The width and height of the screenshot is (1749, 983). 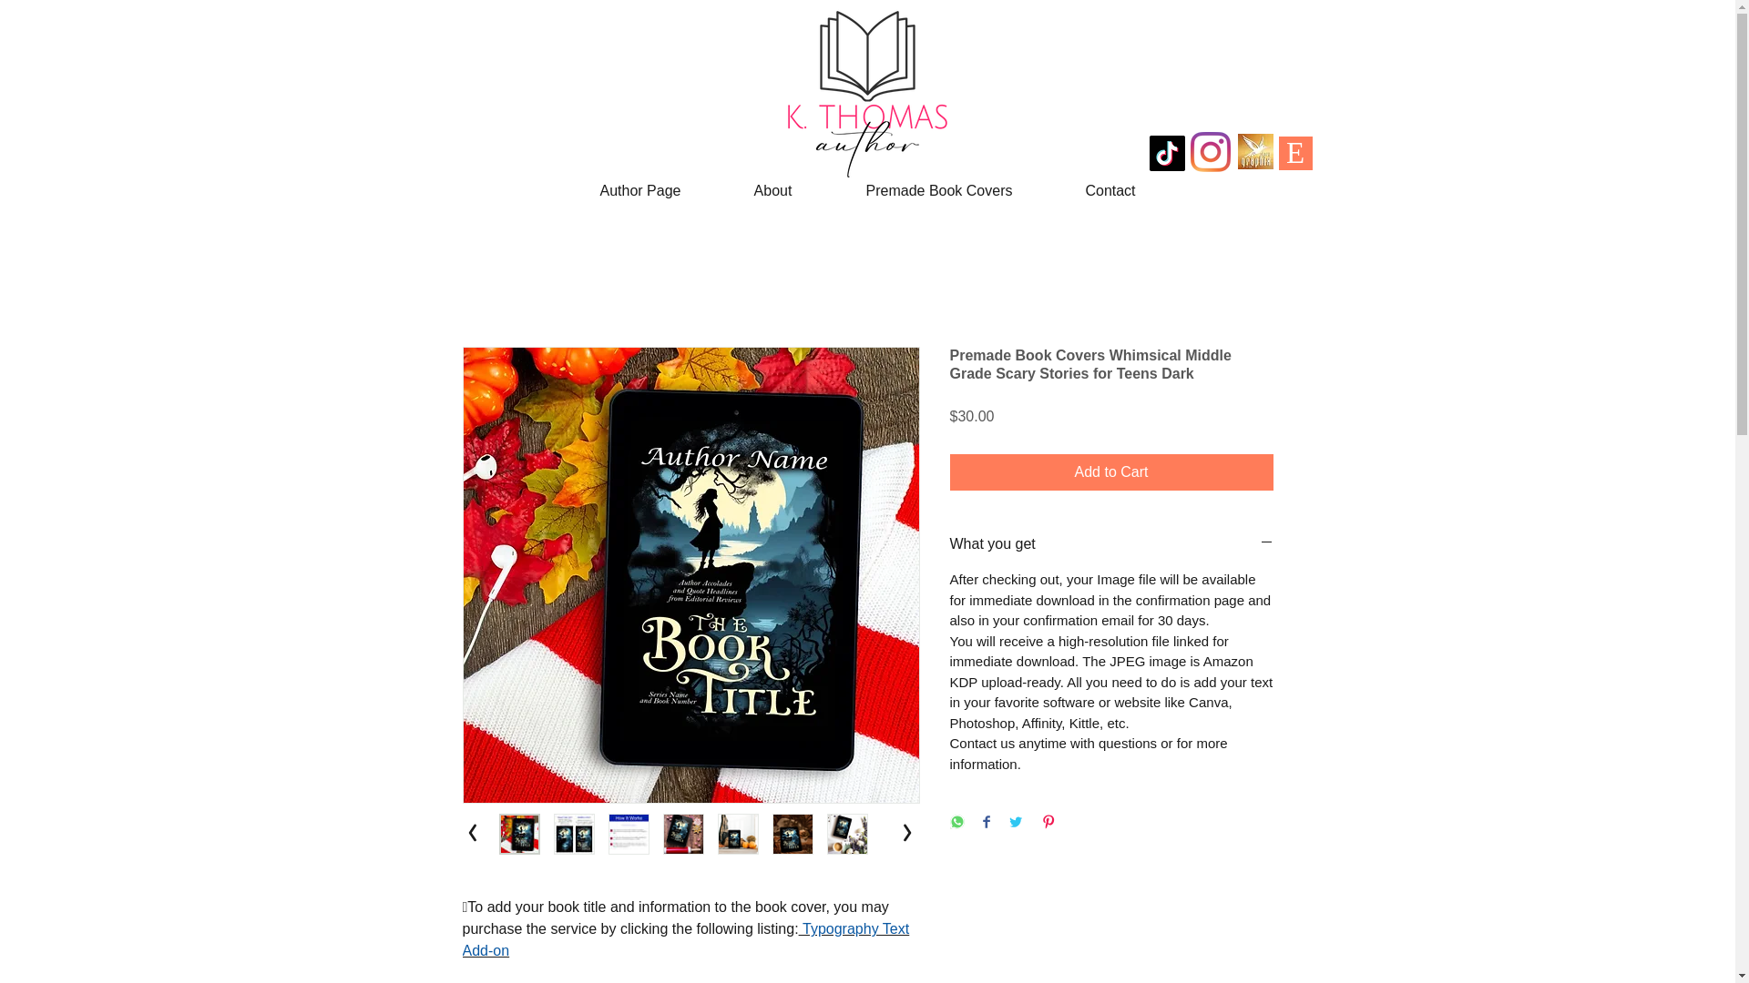 I want to click on Contact, so click(x=1110, y=191).